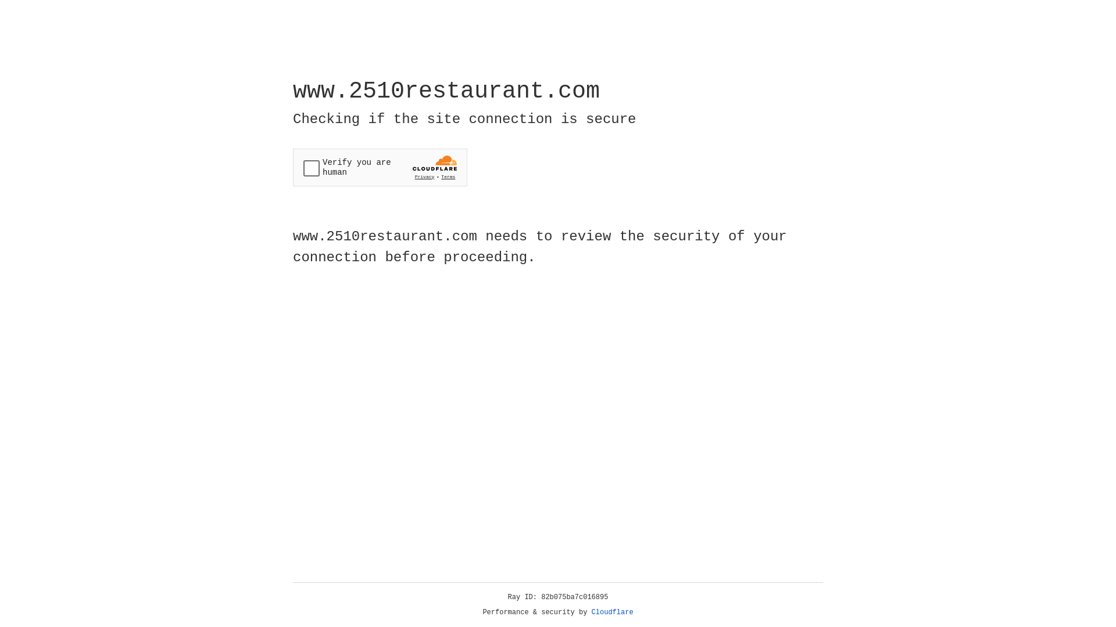 This screenshot has height=627, width=1116. What do you see at coordinates (613, 612) in the screenshot?
I see `Cloudflare` at bounding box center [613, 612].